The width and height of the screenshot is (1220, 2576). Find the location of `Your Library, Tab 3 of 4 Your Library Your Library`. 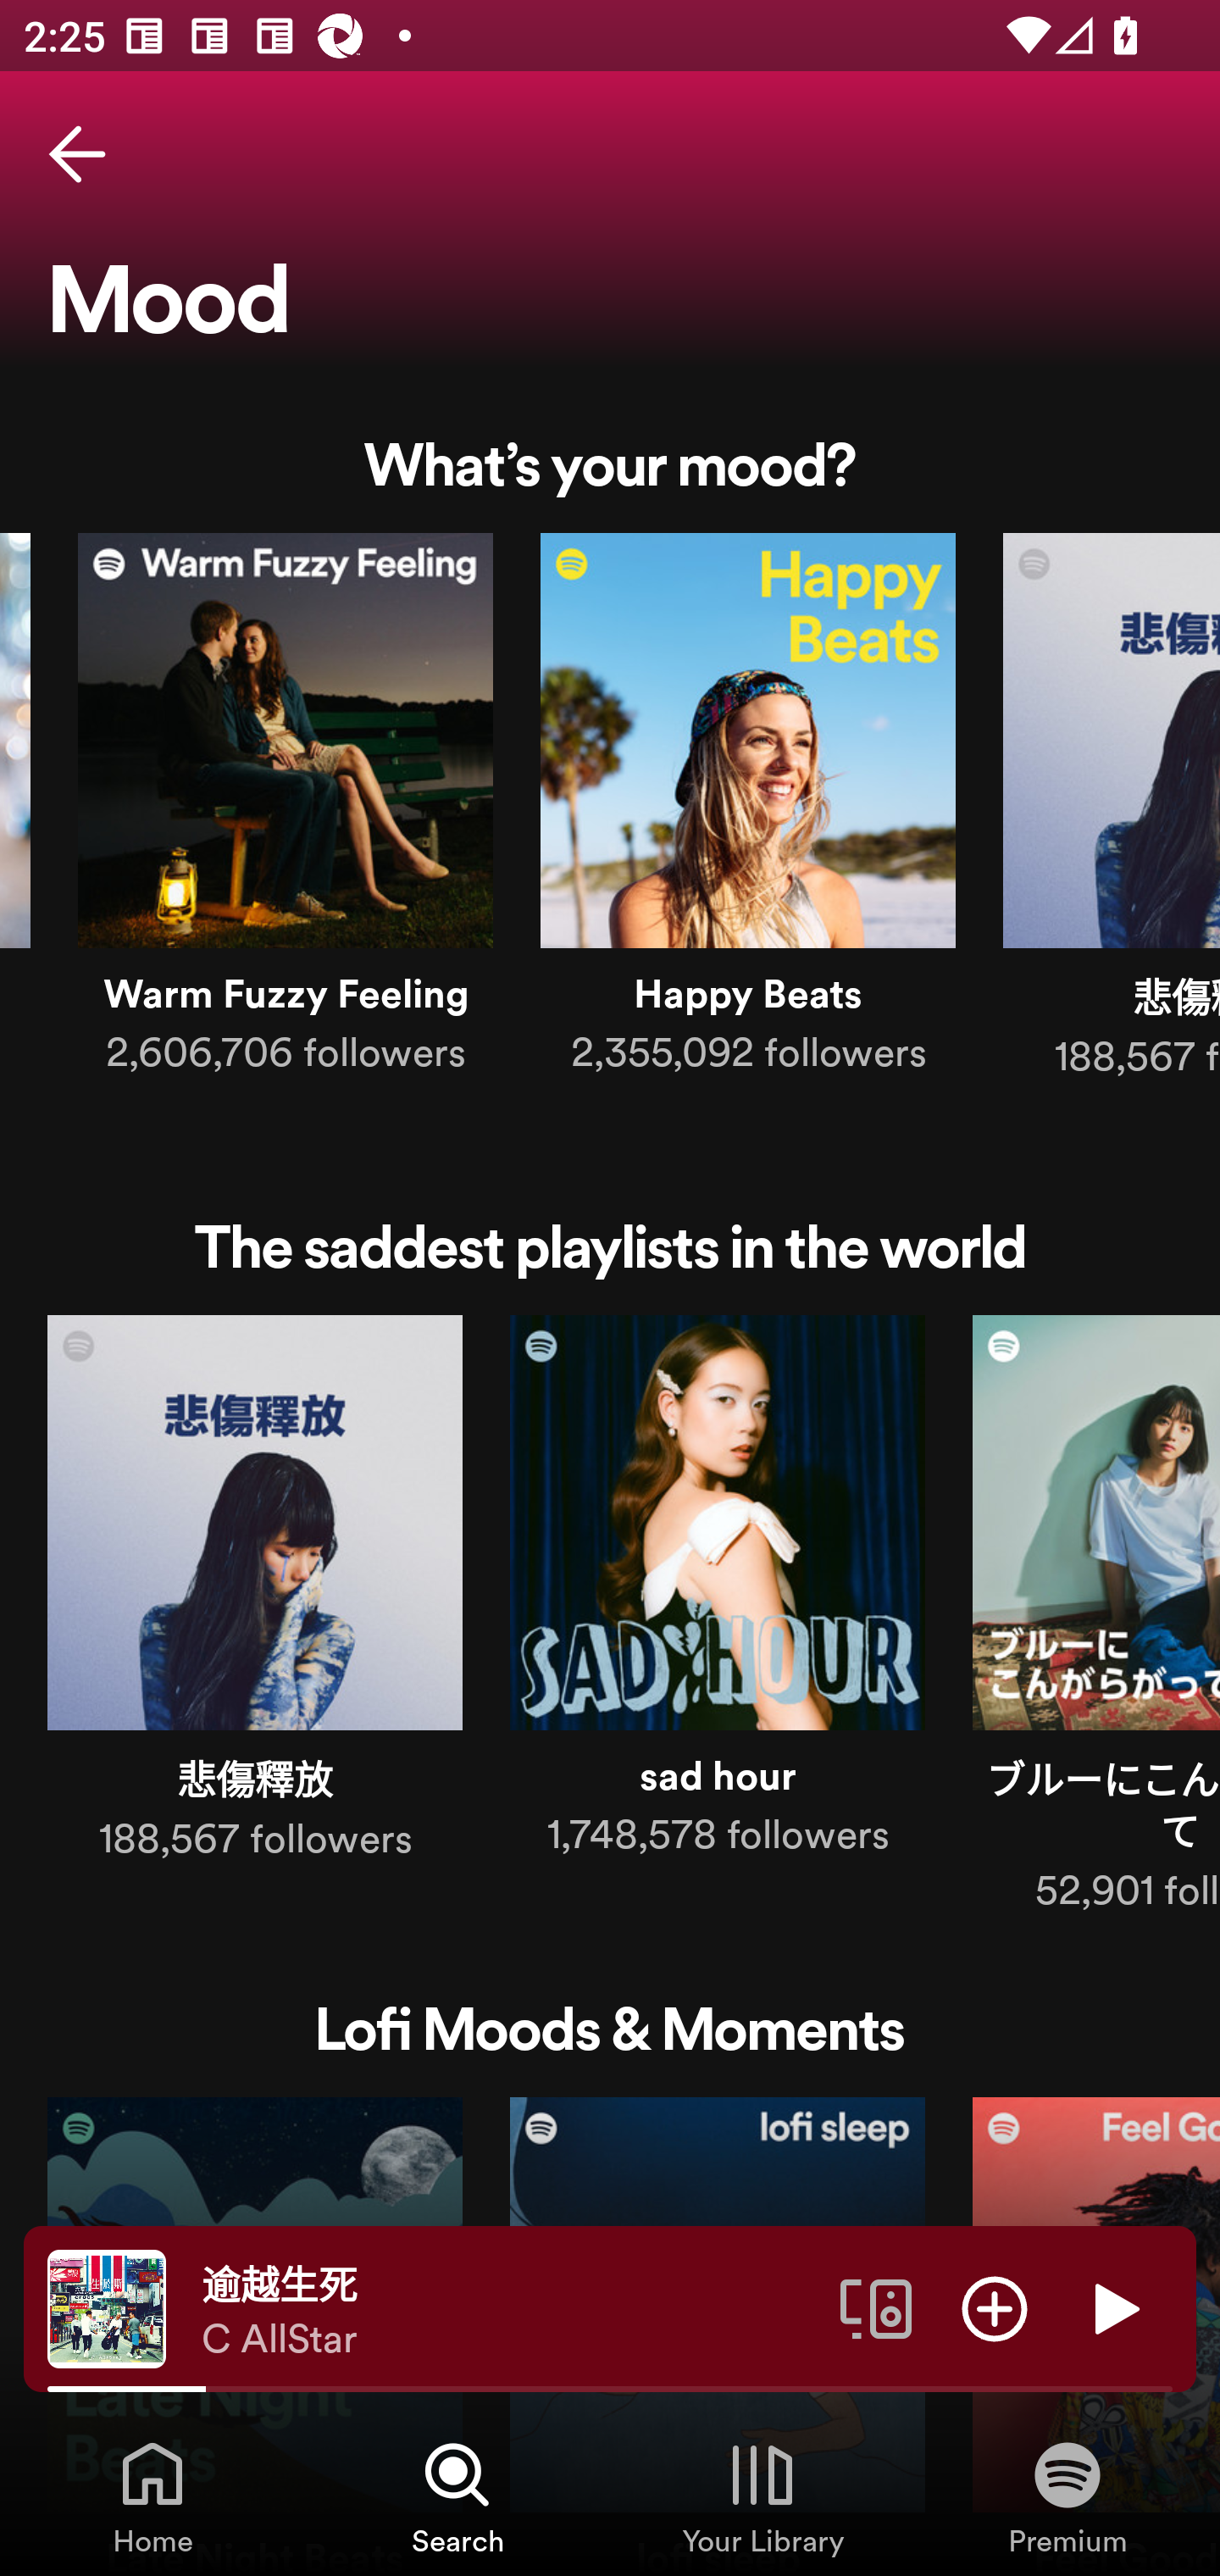

Your Library, Tab 3 of 4 Your Library Your Library is located at coordinates (762, 2496).